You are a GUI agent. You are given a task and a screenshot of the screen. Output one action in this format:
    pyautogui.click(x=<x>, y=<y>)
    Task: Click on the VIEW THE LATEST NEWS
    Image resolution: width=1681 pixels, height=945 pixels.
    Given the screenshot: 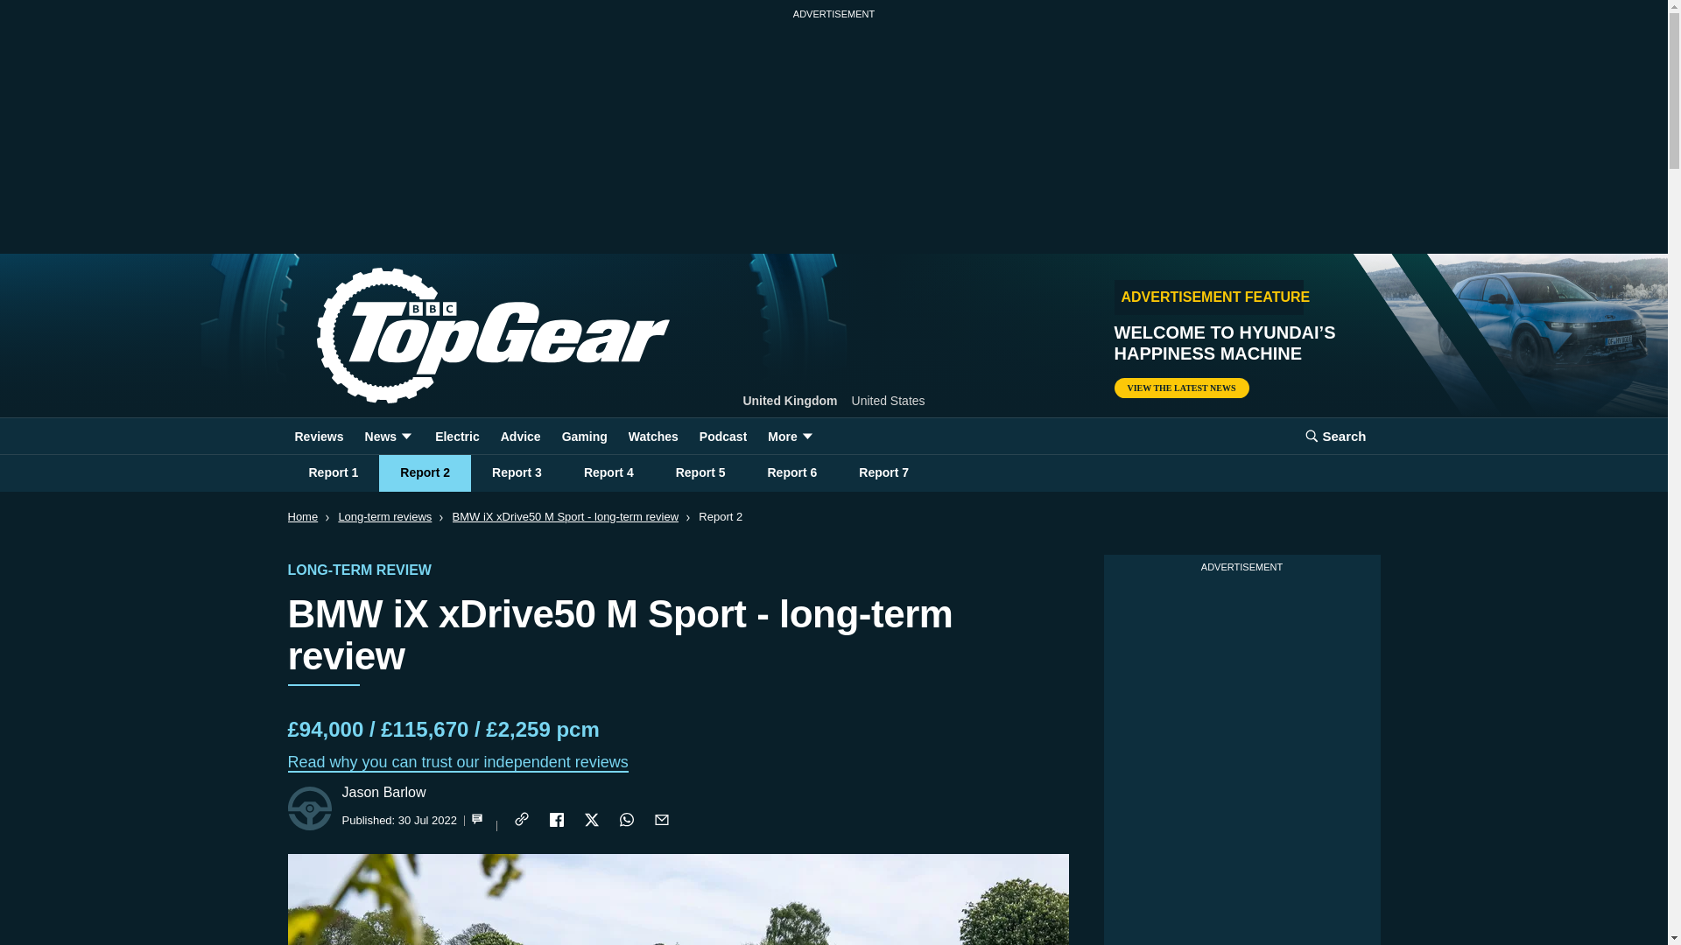 What is the action you would take?
    pyautogui.click(x=1180, y=388)
    